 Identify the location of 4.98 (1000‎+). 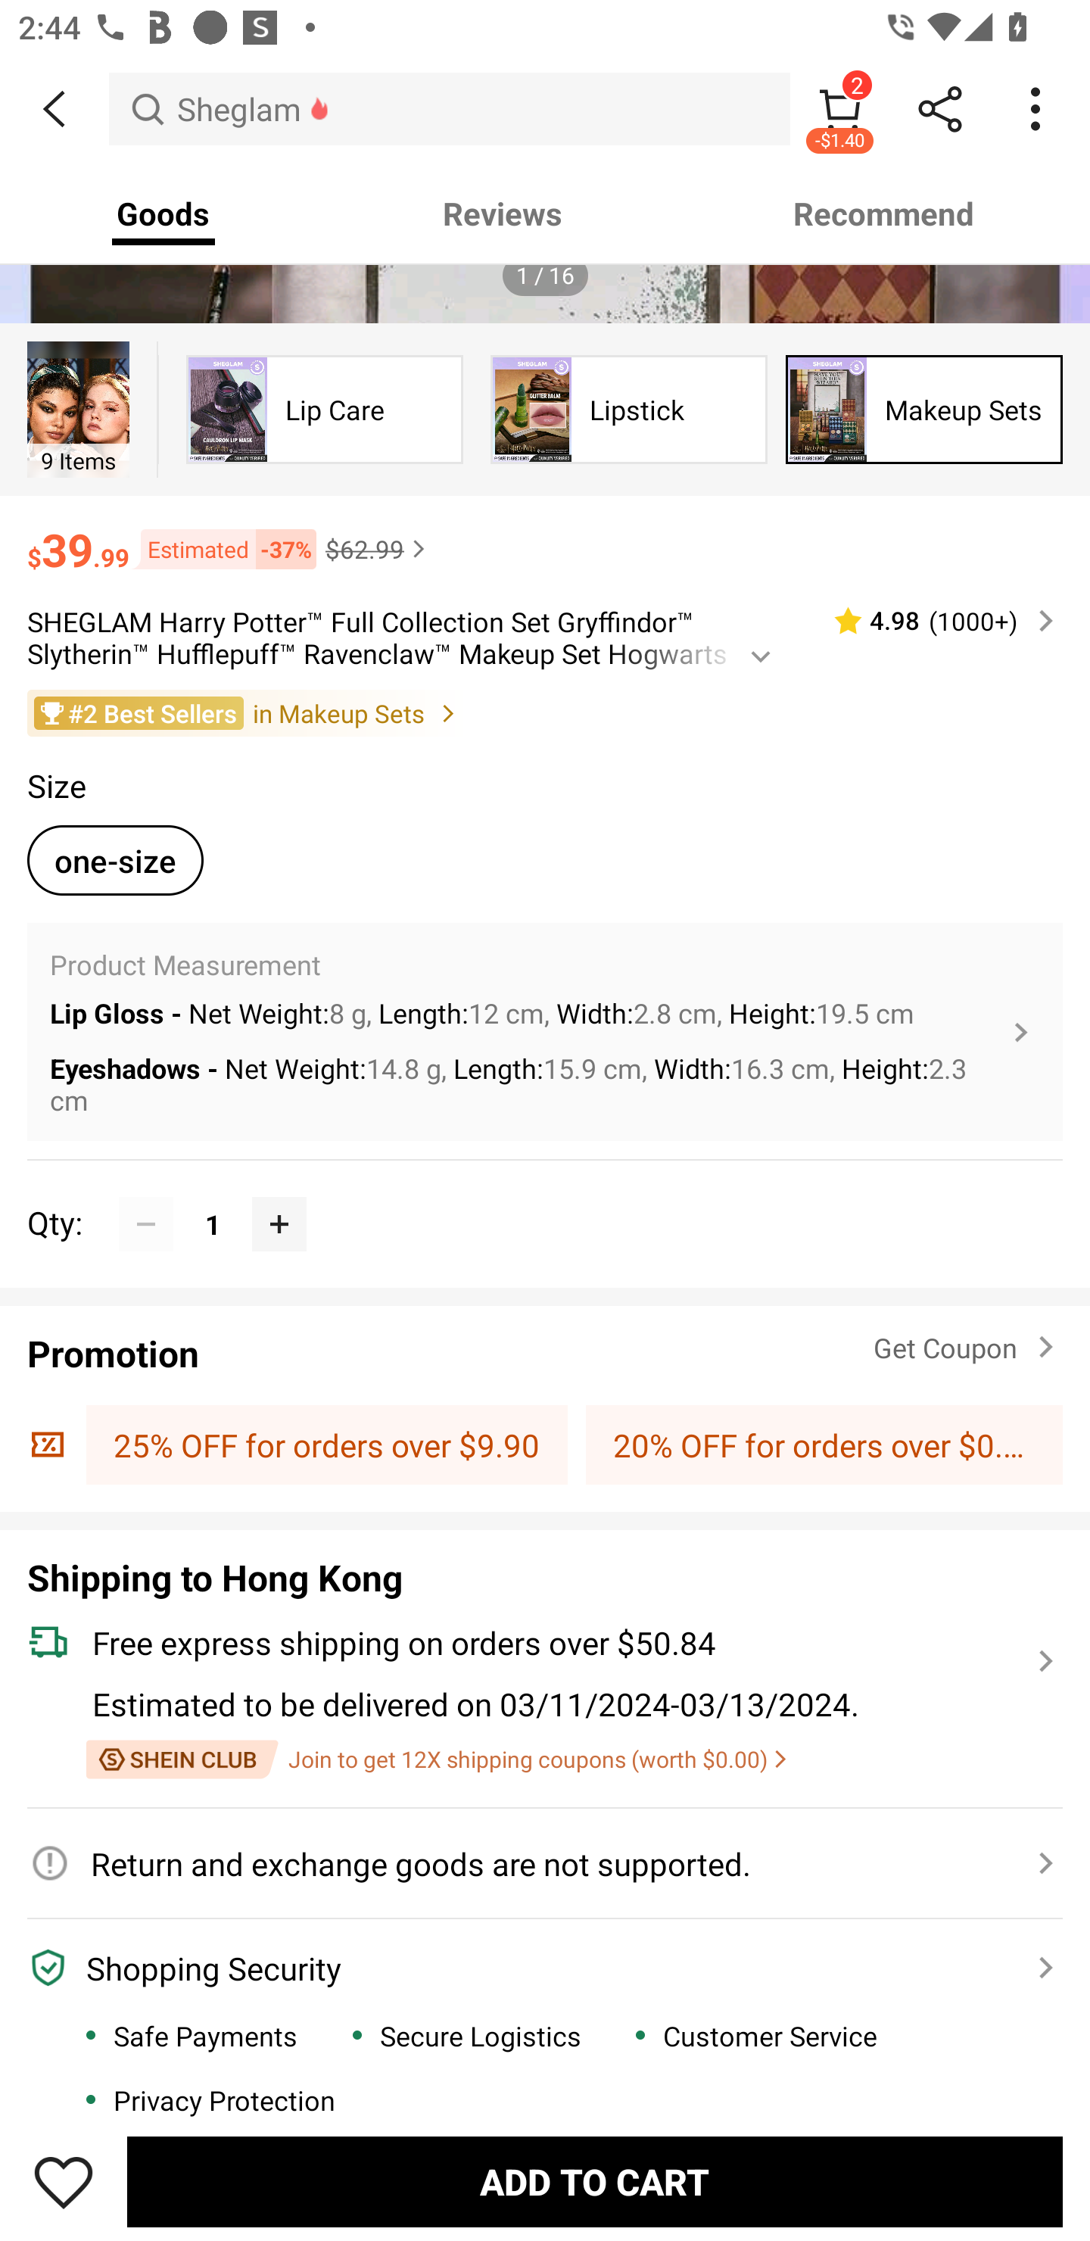
(933, 621).